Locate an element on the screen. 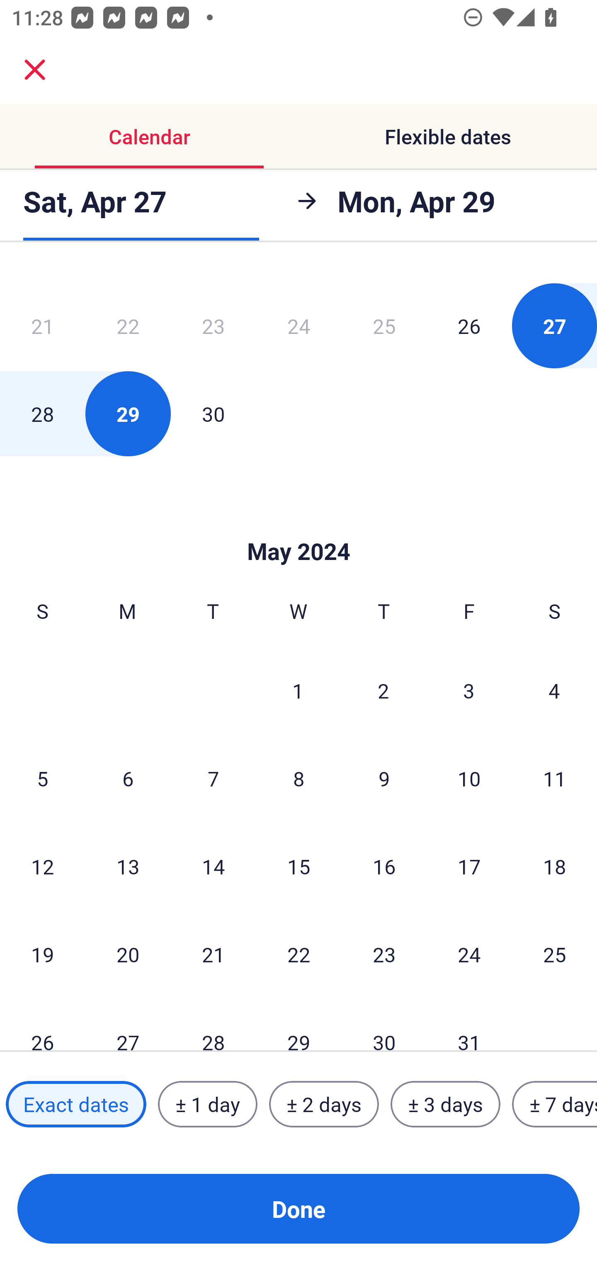 The width and height of the screenshot is (597, 1261). 29 Wednesday, May 29, 2024 is located at coordinates (298, 1025).